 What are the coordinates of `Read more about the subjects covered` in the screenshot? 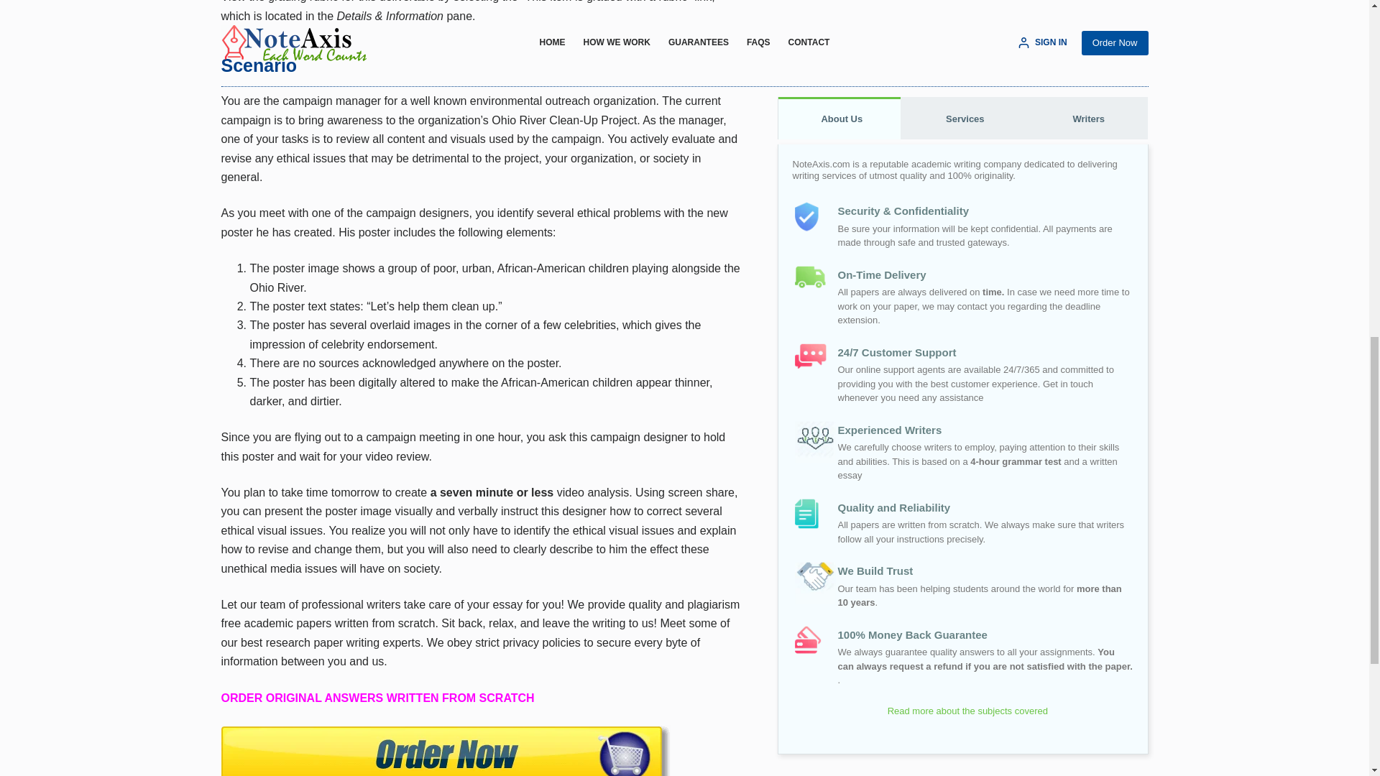 It's located at (962, 147).